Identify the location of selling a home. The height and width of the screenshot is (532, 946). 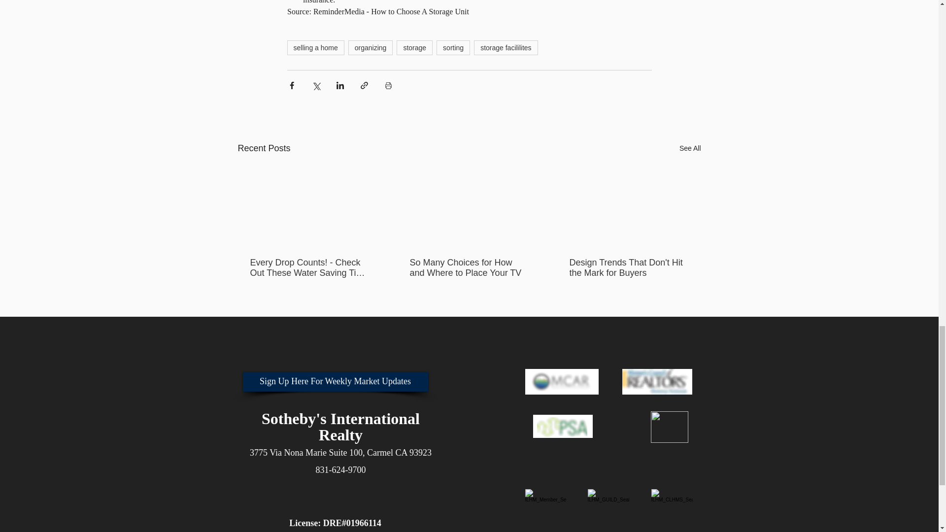
(315, 48).